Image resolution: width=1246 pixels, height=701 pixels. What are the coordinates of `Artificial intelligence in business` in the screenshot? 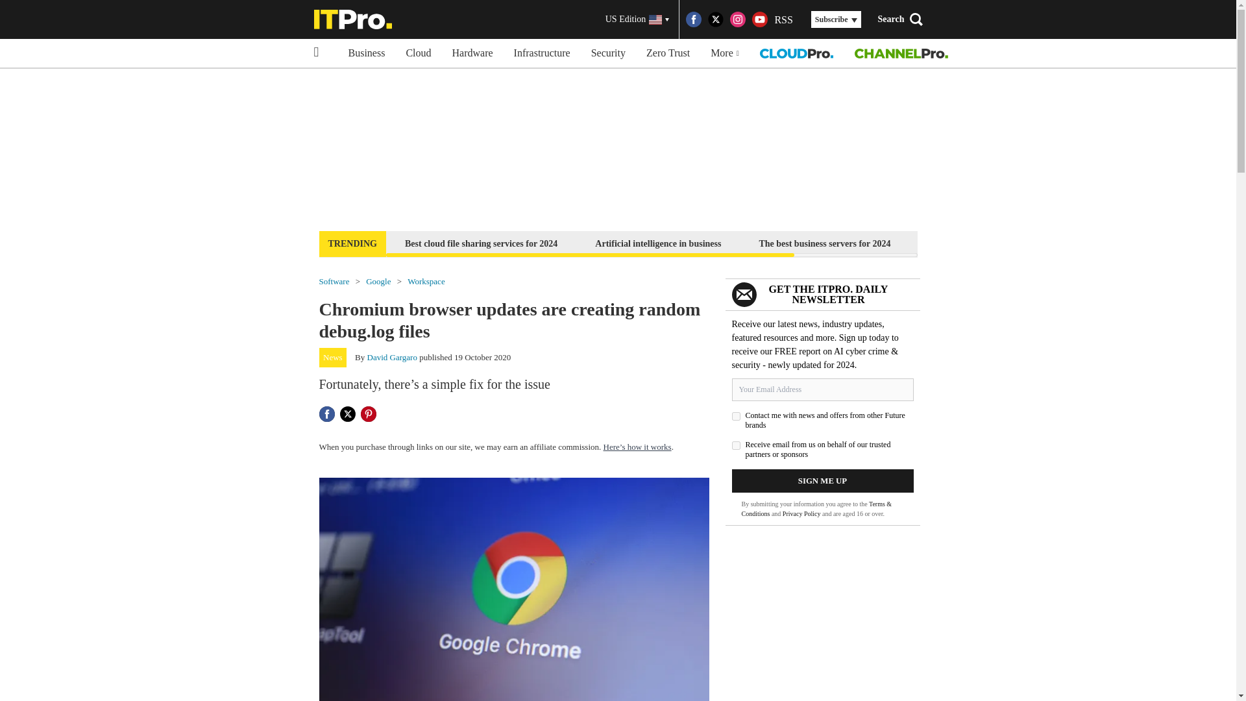 It's located at (658, 243).